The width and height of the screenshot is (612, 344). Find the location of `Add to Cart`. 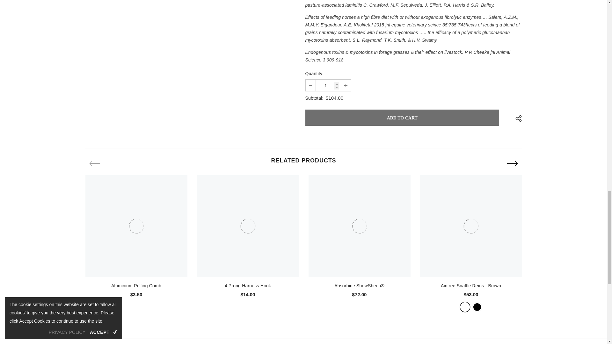

Add to Cart is located at coordinates (402, 118).